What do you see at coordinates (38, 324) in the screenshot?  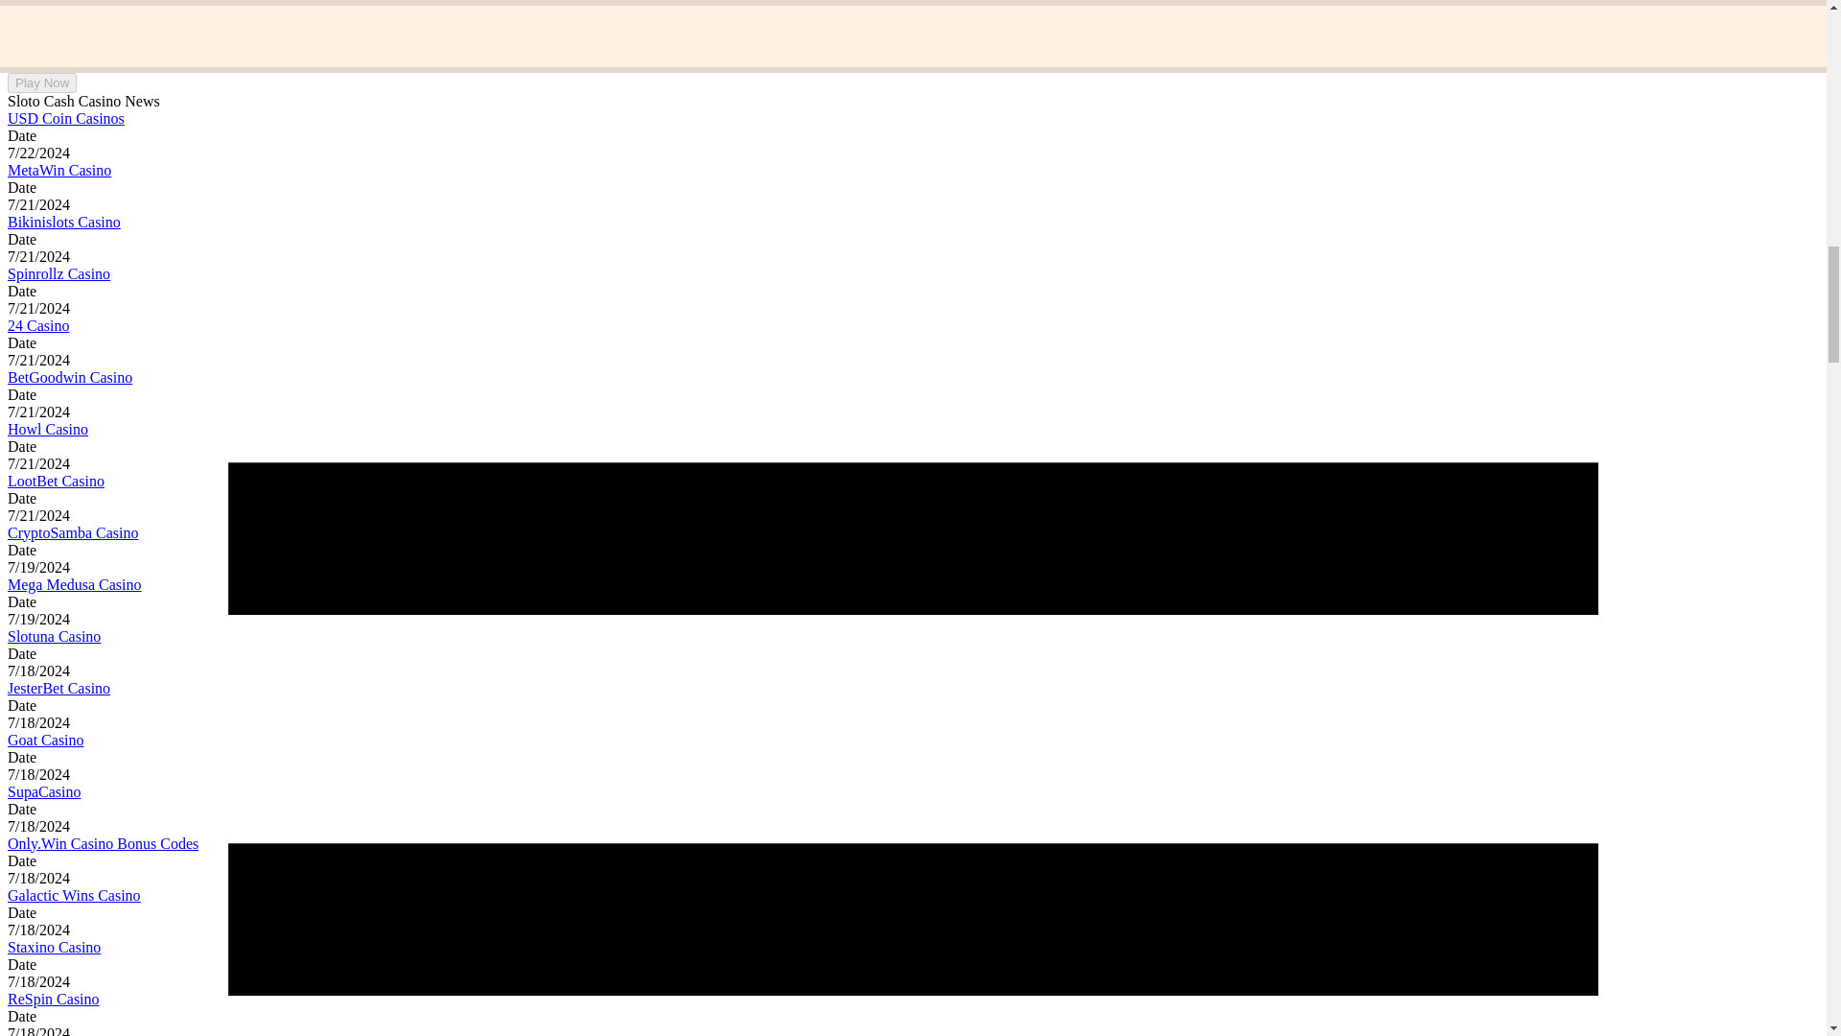 I see `24 Casino` at bounding box center [38, 324].